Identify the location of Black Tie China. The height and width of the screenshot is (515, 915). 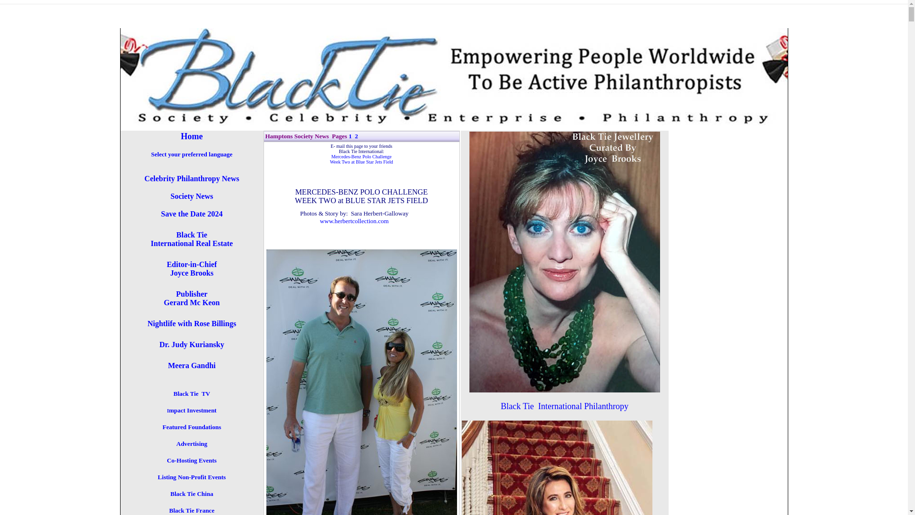
(192, 178).